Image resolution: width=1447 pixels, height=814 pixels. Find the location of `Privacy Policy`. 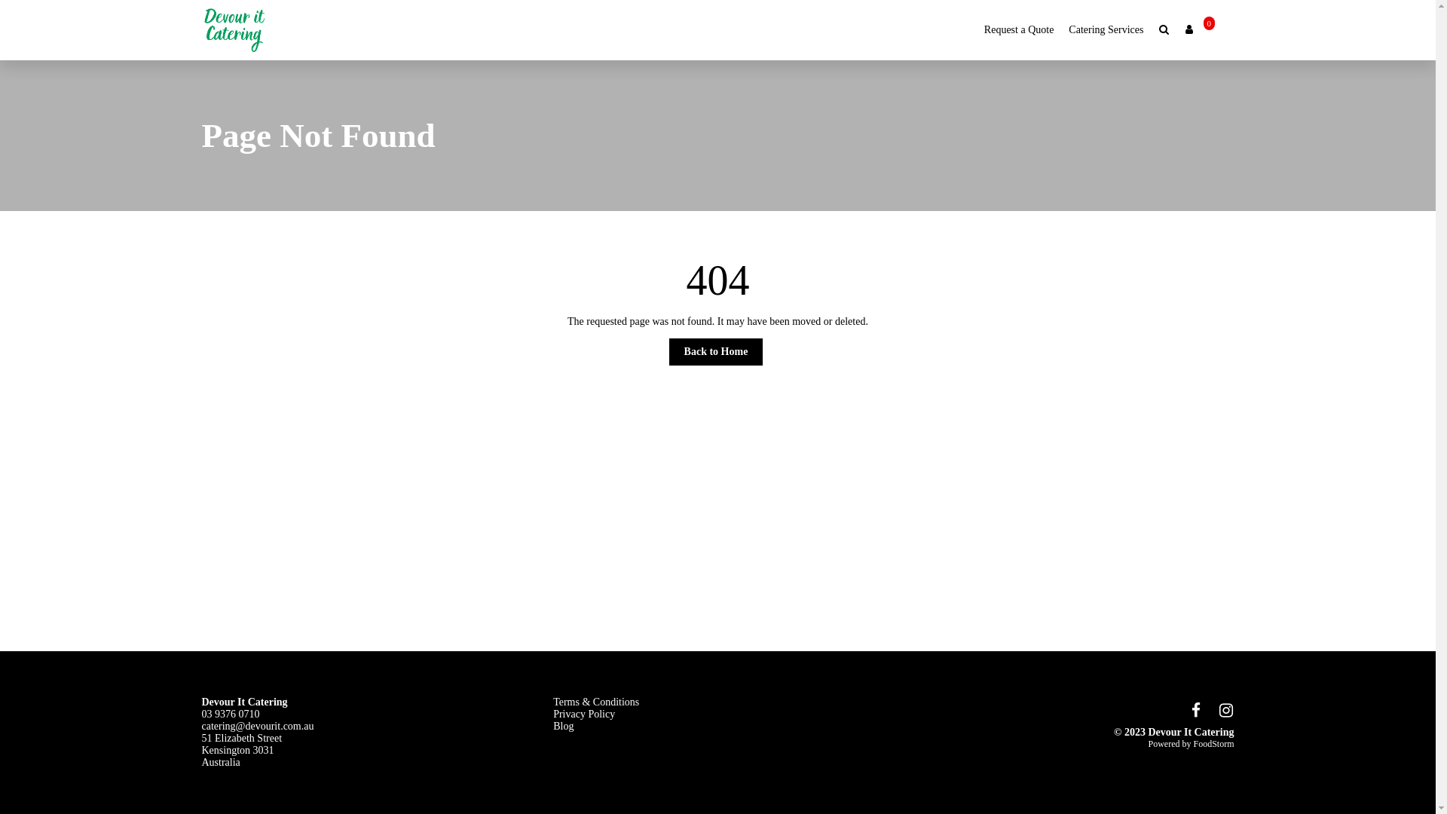

Privacy Policy is located at coordinates (584, 715).